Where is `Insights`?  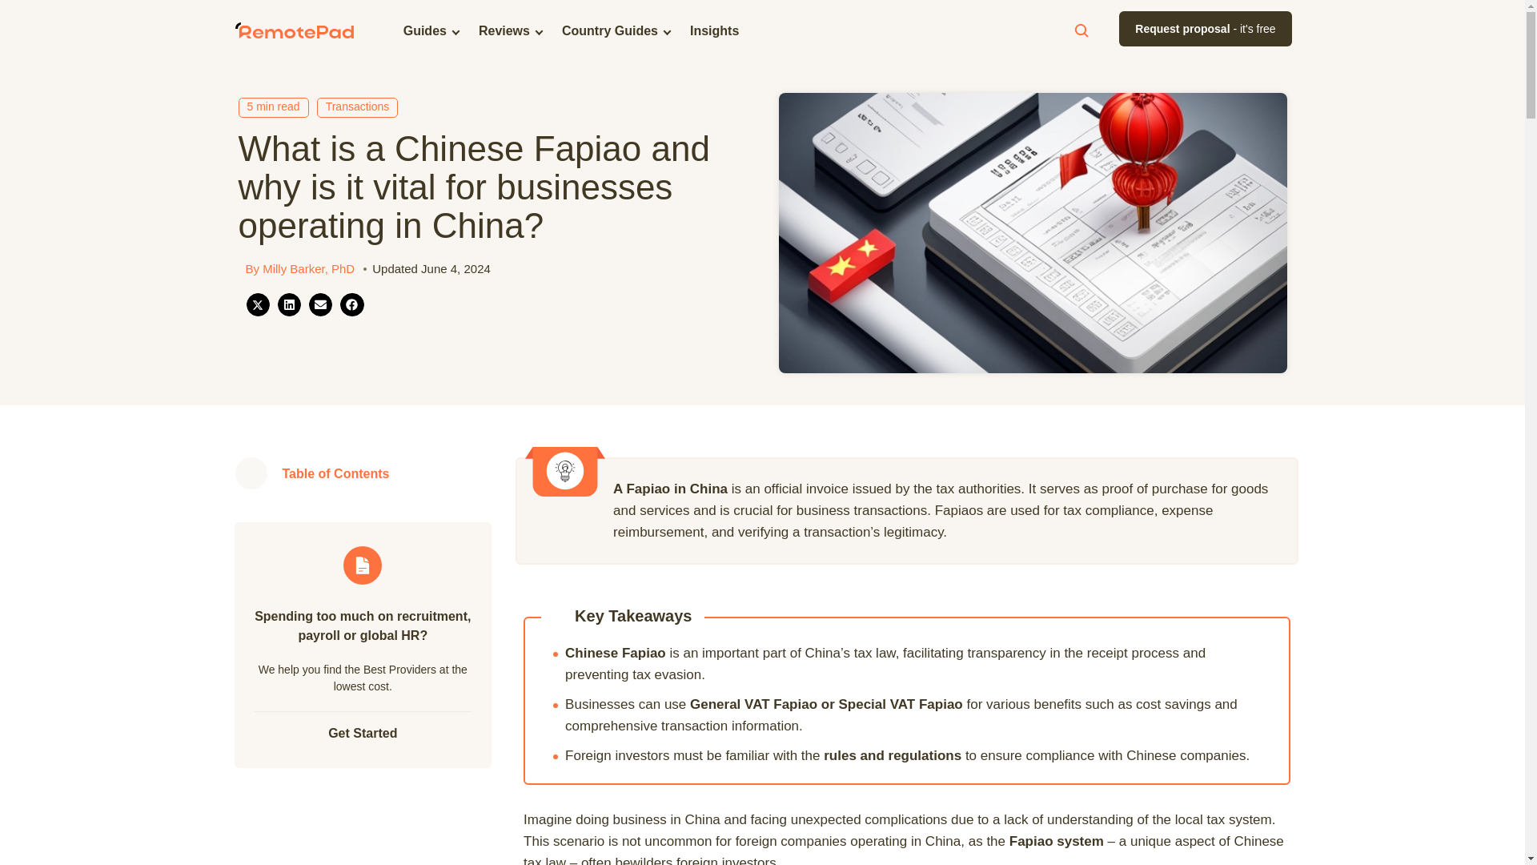 Insights is located at coordinates (714, 30).